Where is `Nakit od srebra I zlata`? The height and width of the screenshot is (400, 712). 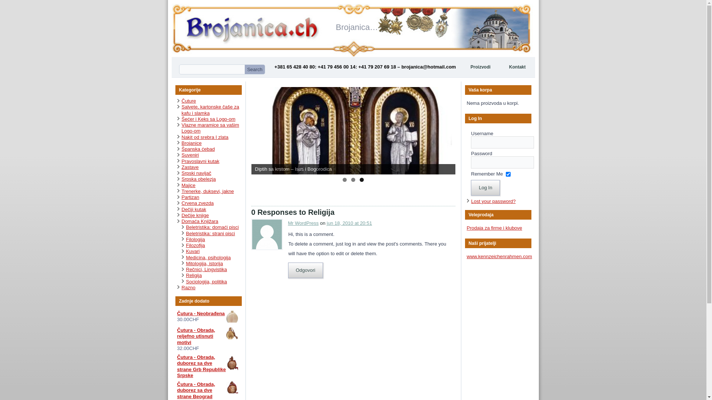
Nakit od srebra I zlata is located at coordinates (205, 137).